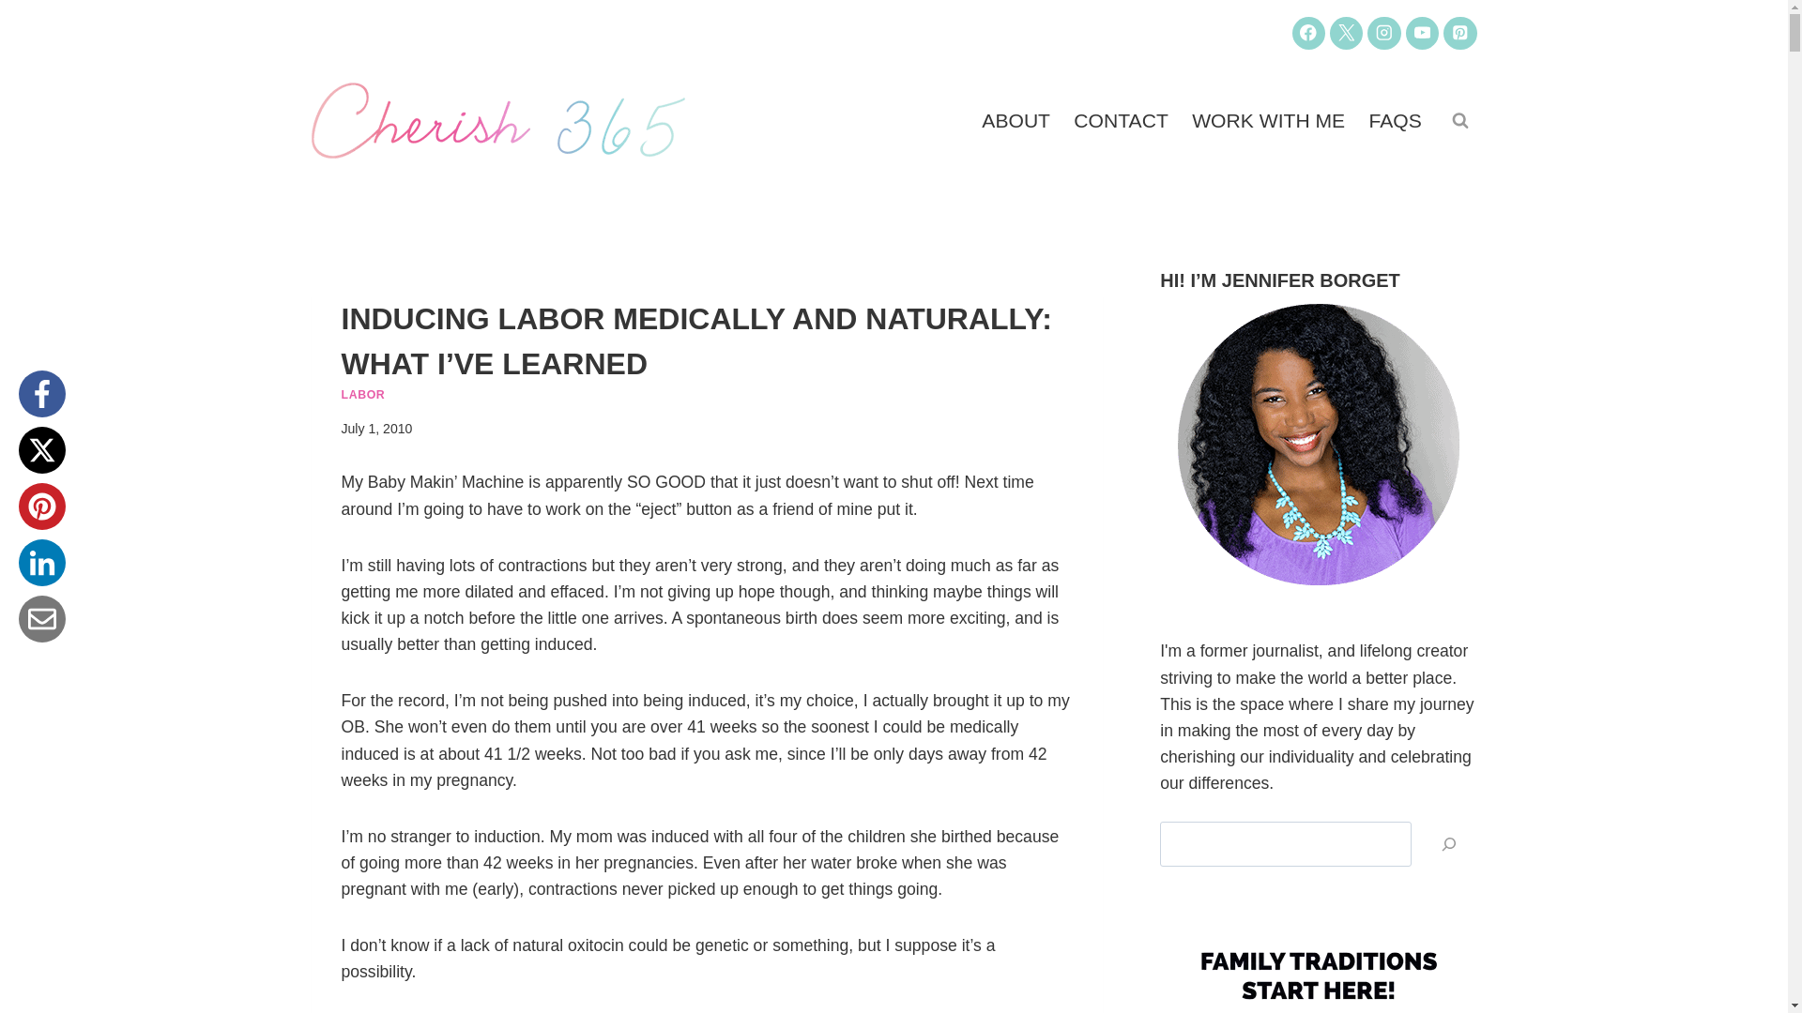  What do you see at coordinates (1268, 120) in the screenshot?
I see `WORK WITH ME` at bounding box center [1268, 120].